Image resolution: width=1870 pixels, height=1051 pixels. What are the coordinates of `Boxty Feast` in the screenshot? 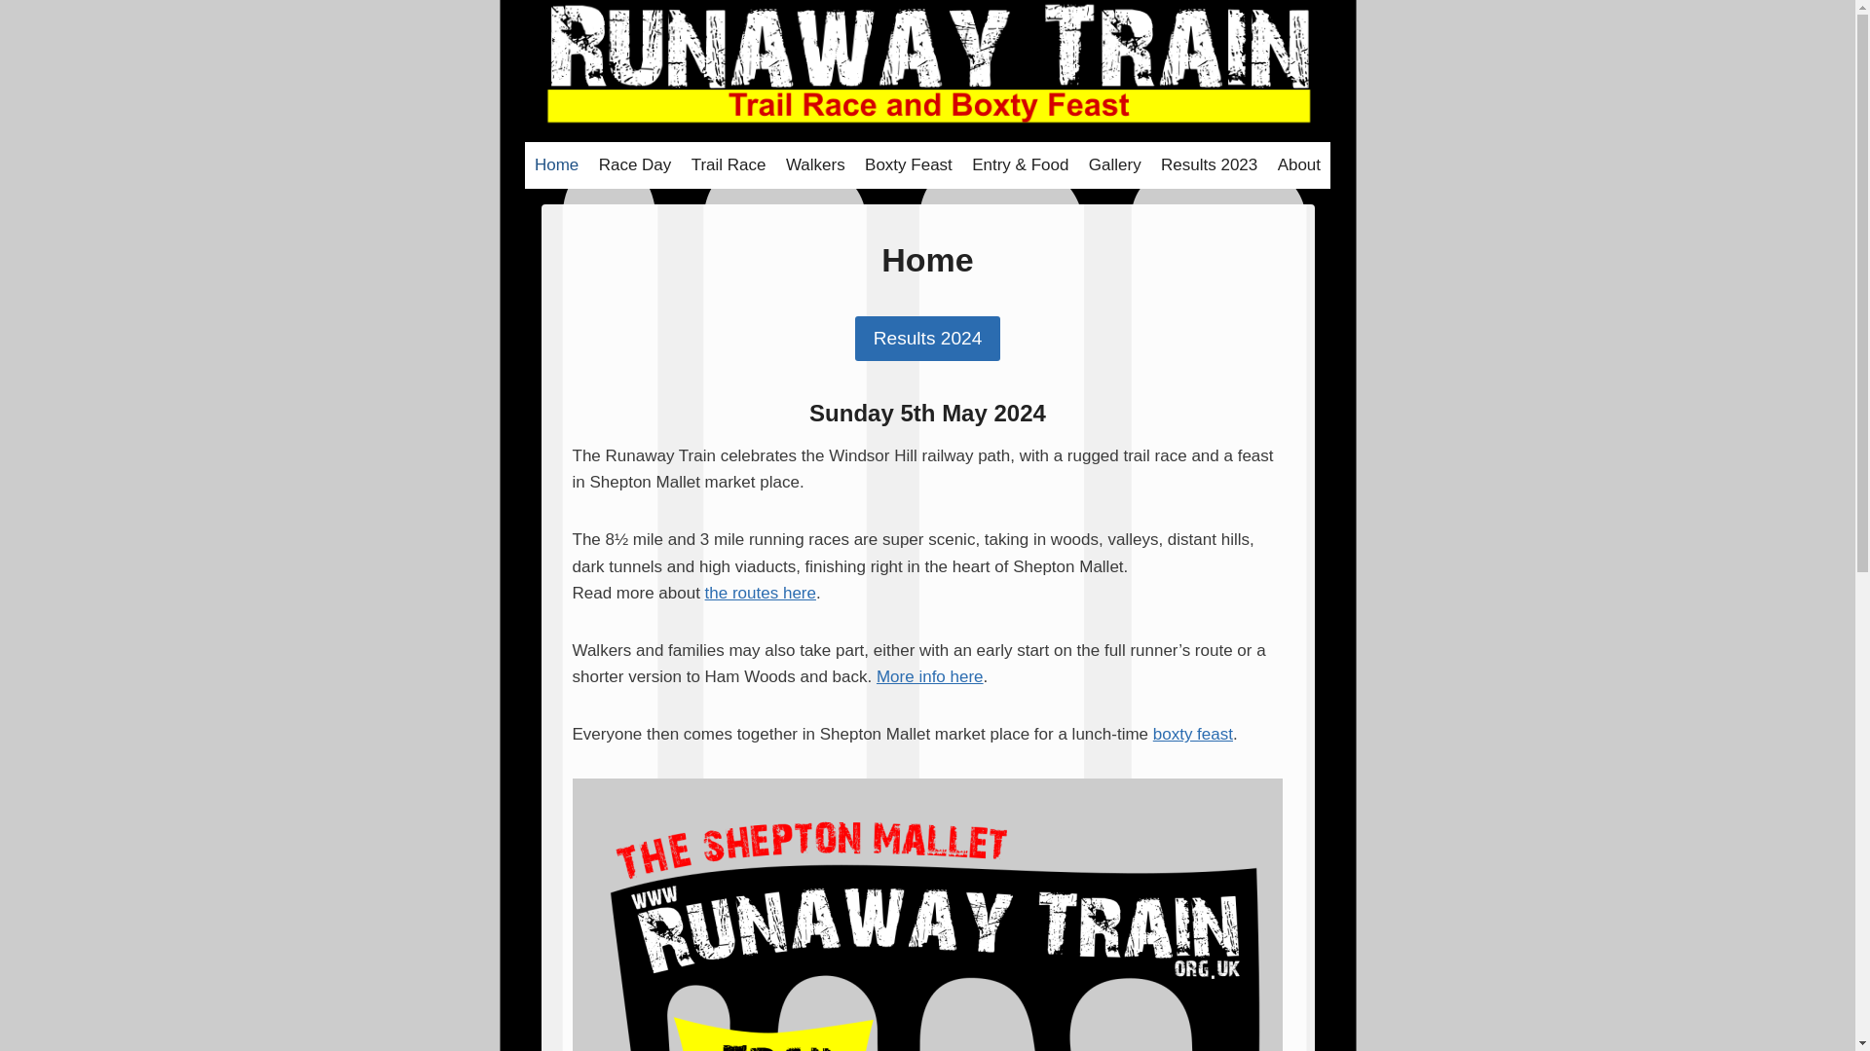 It's located at (908, 165).